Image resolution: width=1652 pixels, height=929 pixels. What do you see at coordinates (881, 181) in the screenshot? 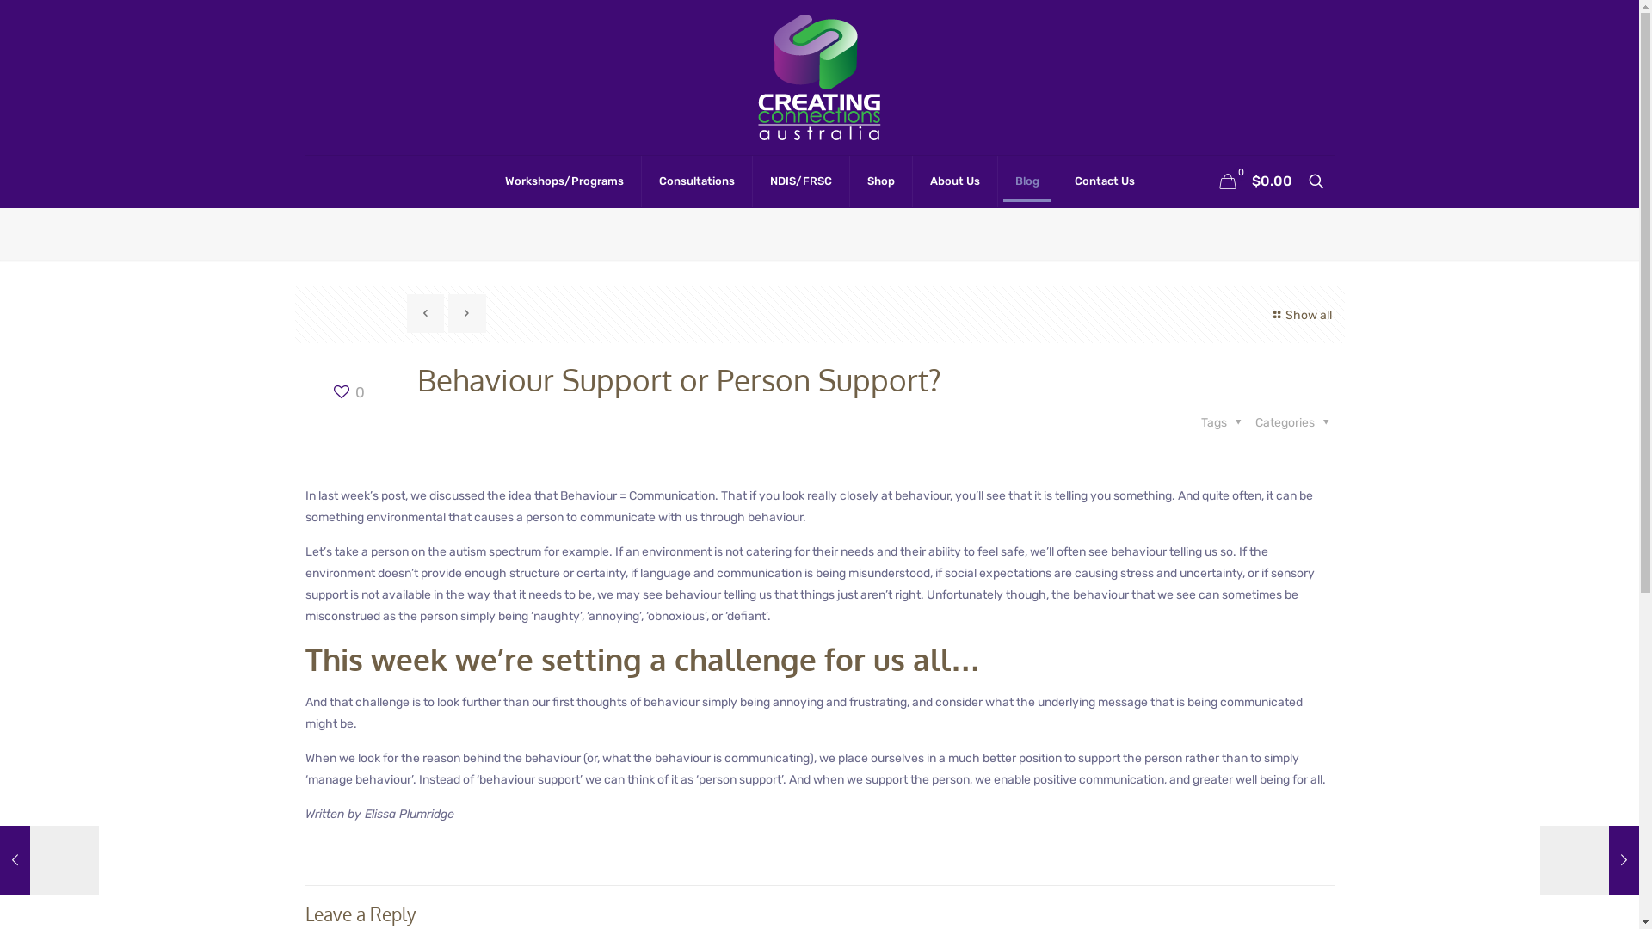
I see `Shop` at bounding box center [881, 181].